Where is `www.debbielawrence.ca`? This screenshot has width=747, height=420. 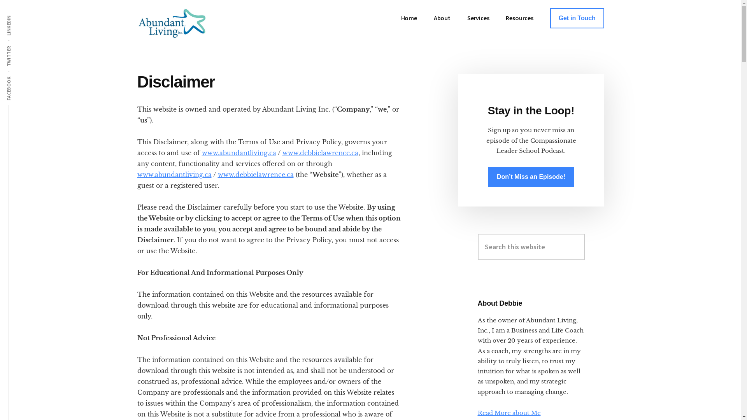 www.debbielawrence.ca is located at coordinates (256, 175).